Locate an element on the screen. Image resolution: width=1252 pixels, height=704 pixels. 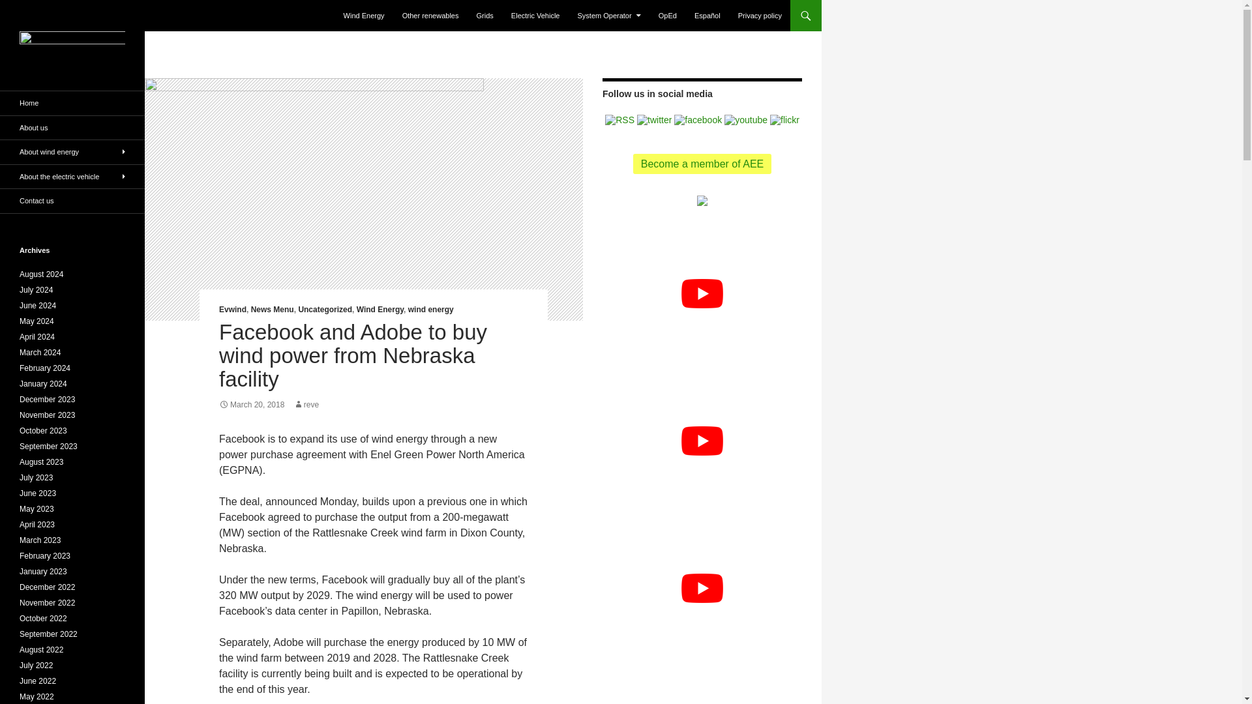
wind energy is located at coordinates (430, 309).